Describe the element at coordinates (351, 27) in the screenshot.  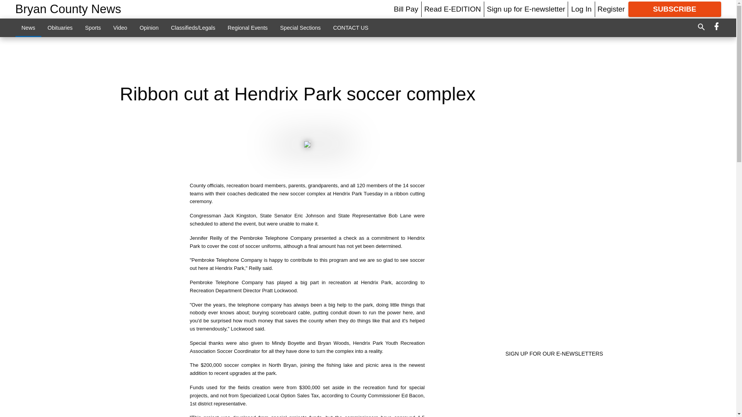
I see `CONTACT US` at that location.